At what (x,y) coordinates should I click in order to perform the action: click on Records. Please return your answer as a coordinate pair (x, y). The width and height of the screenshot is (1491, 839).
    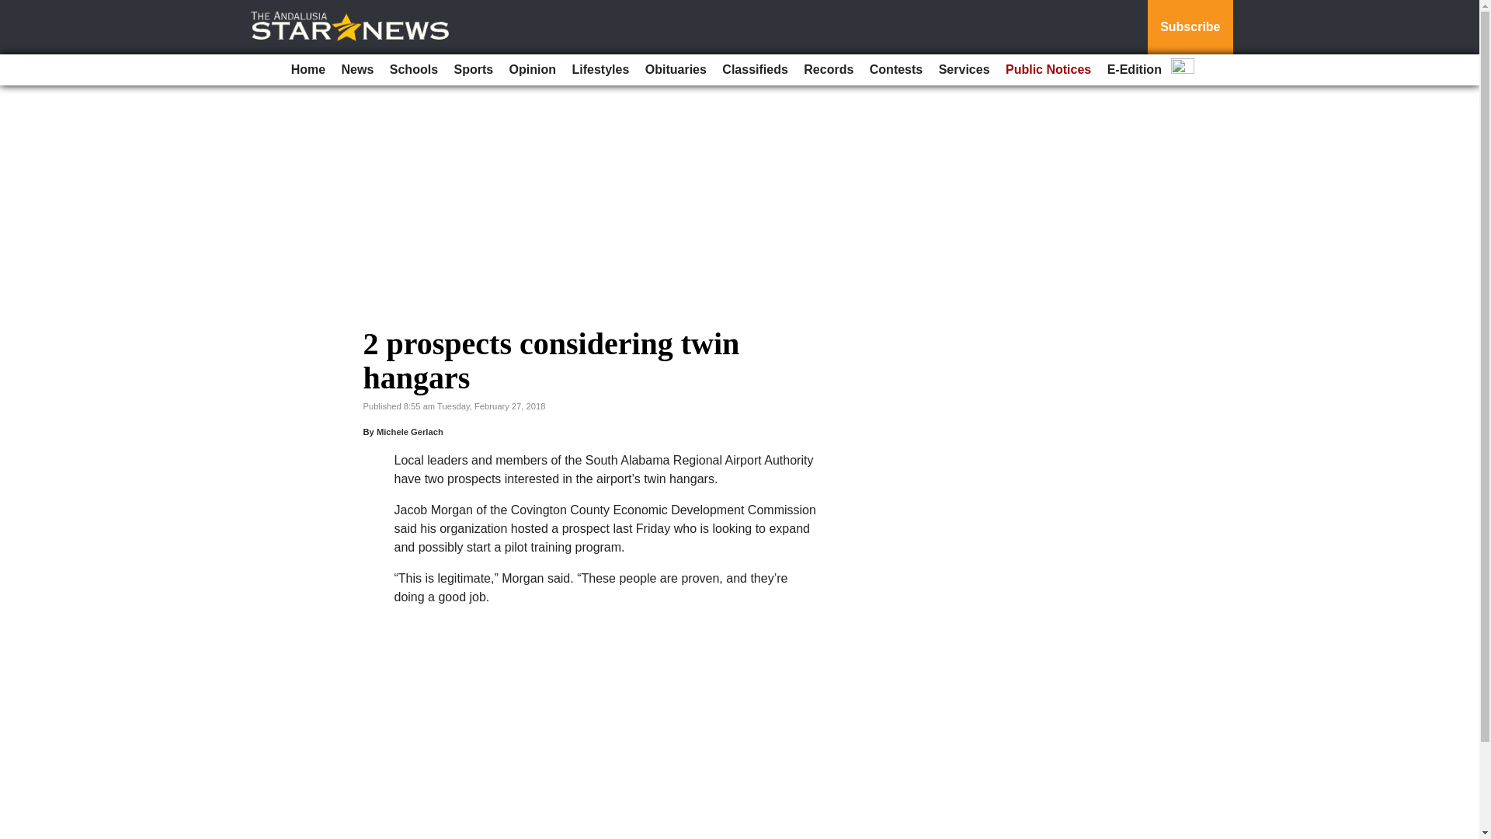
    Looking at the image, I should click on (829, 70).